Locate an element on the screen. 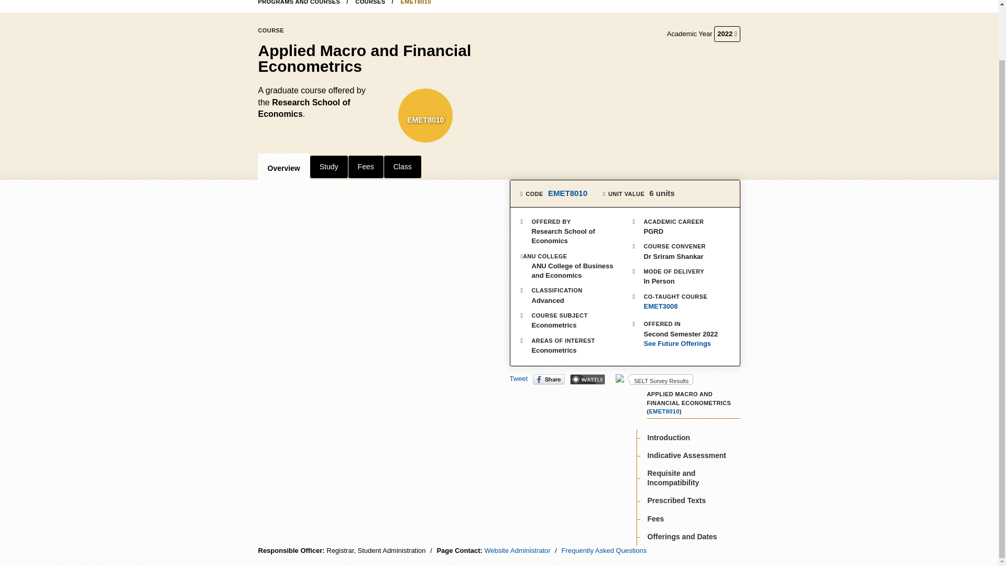 This screenshot has width=1006, height=566. See Future Offerings is located at coordinates (681, 344).